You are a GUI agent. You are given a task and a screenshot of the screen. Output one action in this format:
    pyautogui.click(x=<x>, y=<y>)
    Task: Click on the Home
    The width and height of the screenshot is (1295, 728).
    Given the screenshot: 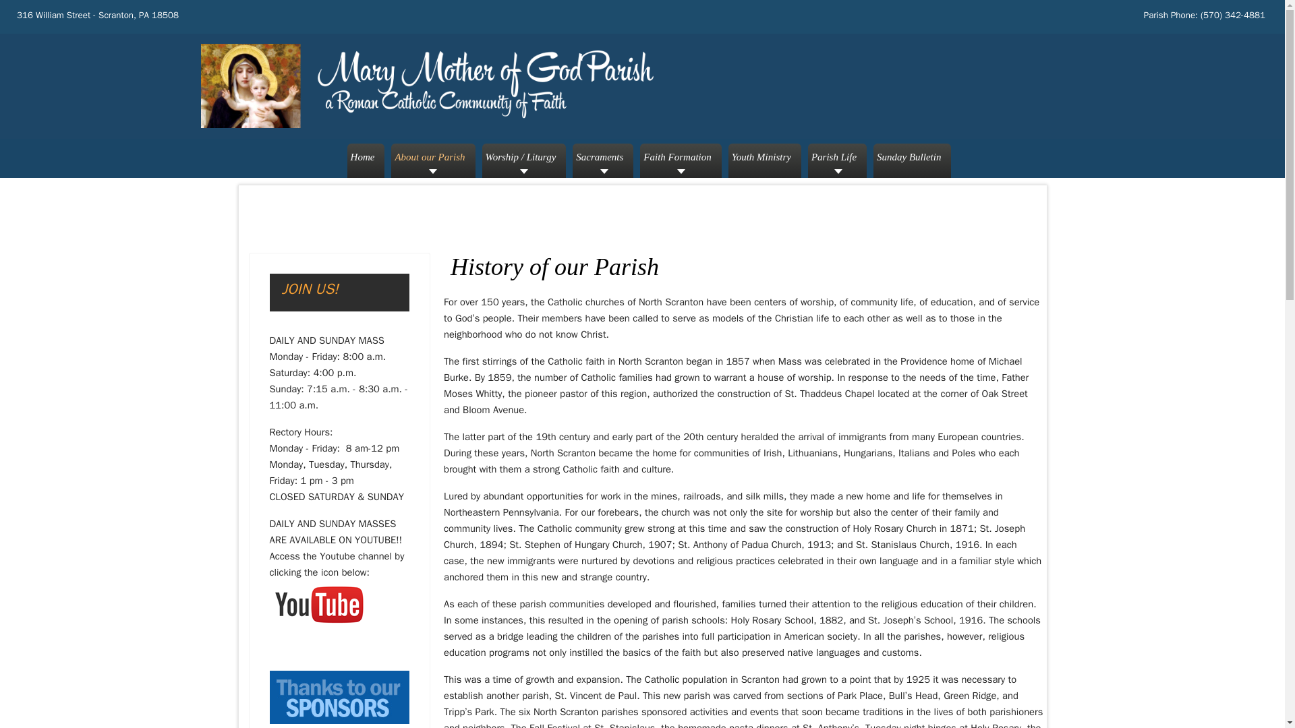 What is the action you would take?
    pyautogui.click(x=366, y=160)
    